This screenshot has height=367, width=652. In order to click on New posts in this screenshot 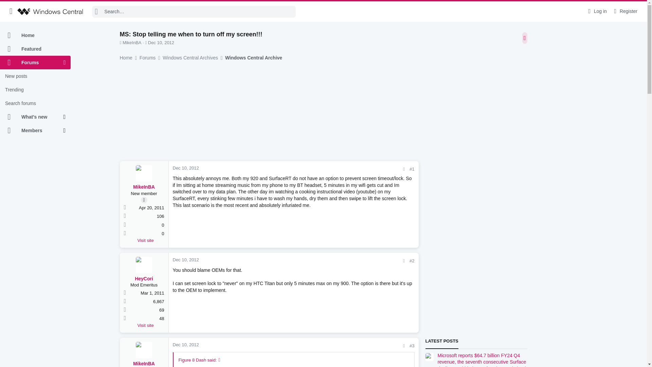, I will do `click(35, 76)`.